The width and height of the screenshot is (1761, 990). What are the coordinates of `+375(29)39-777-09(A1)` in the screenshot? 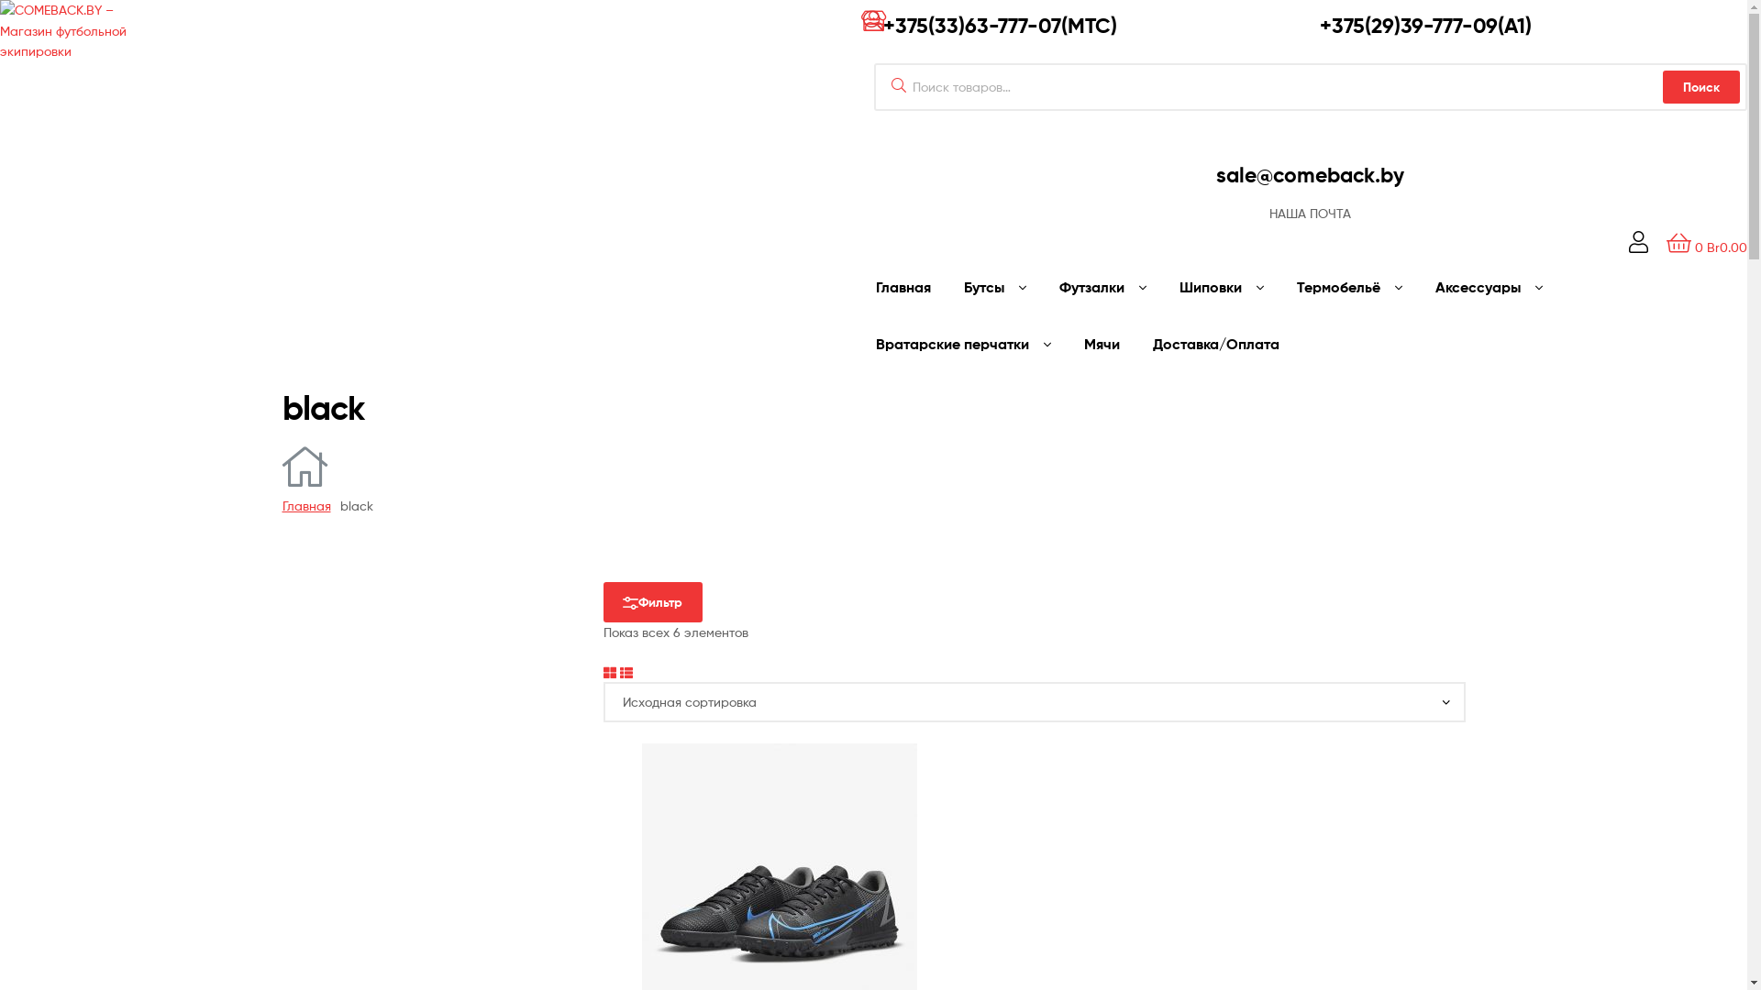 It's located at (1425, 26).